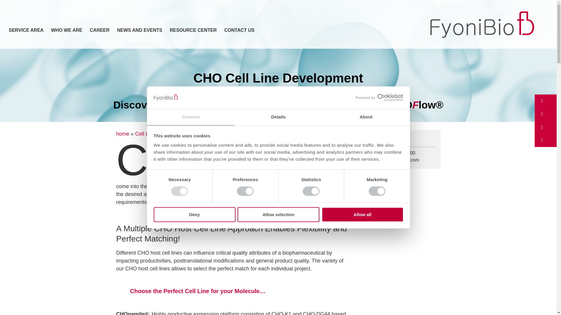 This screenshot has width=561, height=315. What do you see at coordinates (482, 24) in the screenshot?
I see `FyoniBio GmbH` at bounding box center [482, 24].